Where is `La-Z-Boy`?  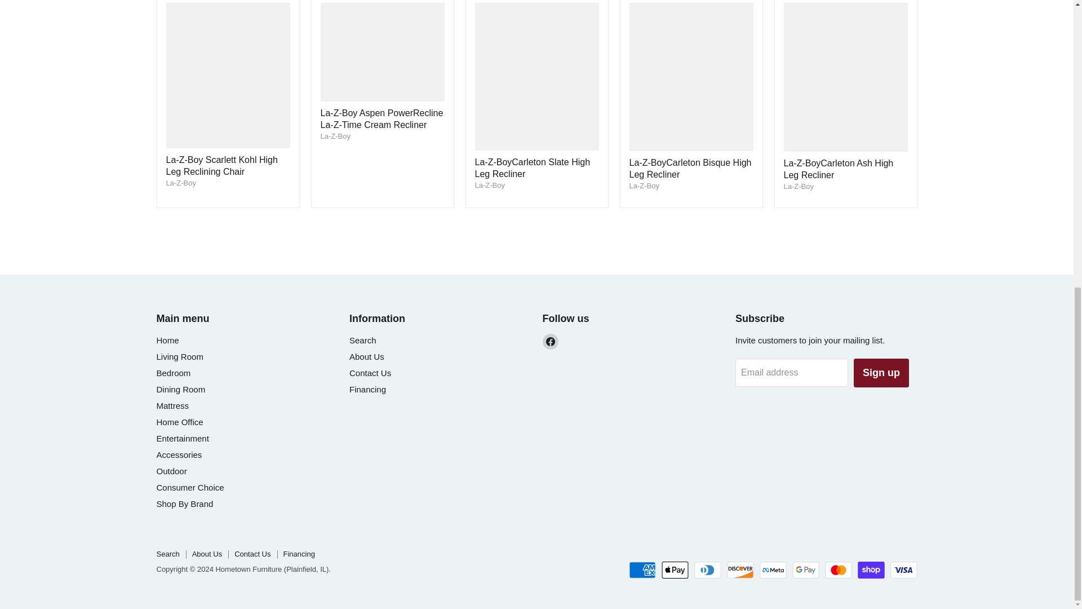 La-Z-Boy is located at coordinates (489, 185).